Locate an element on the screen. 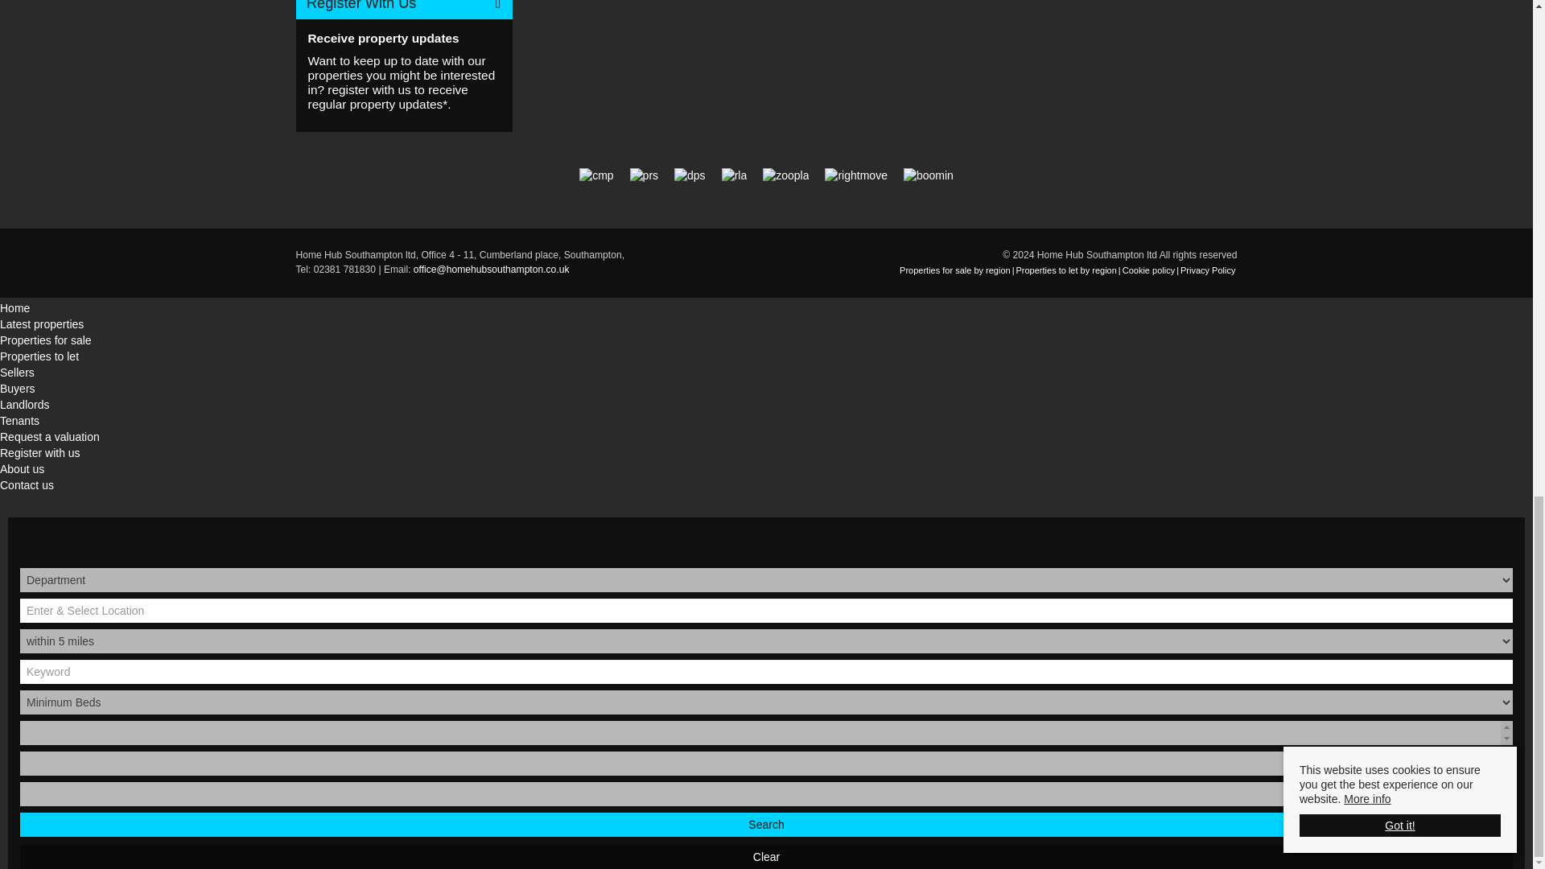  Privacy Policy is located at coordinates (1208, 270).